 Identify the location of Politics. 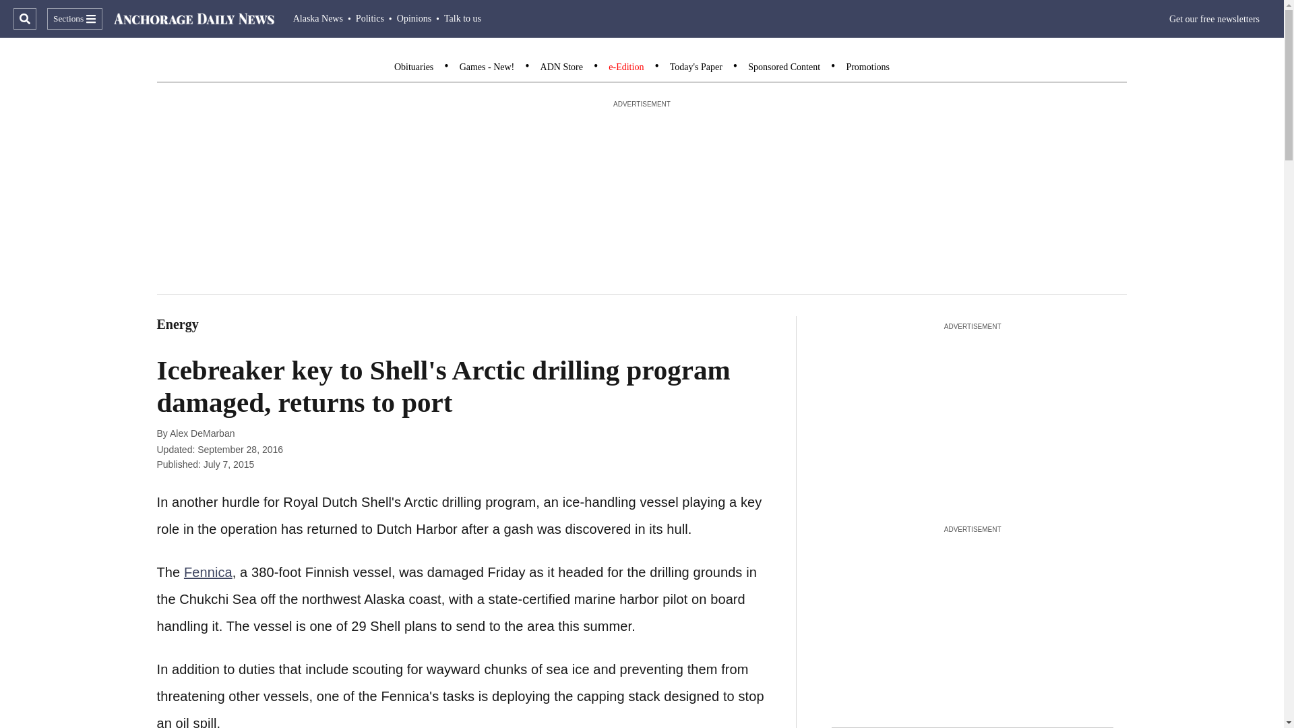
(370, 18).